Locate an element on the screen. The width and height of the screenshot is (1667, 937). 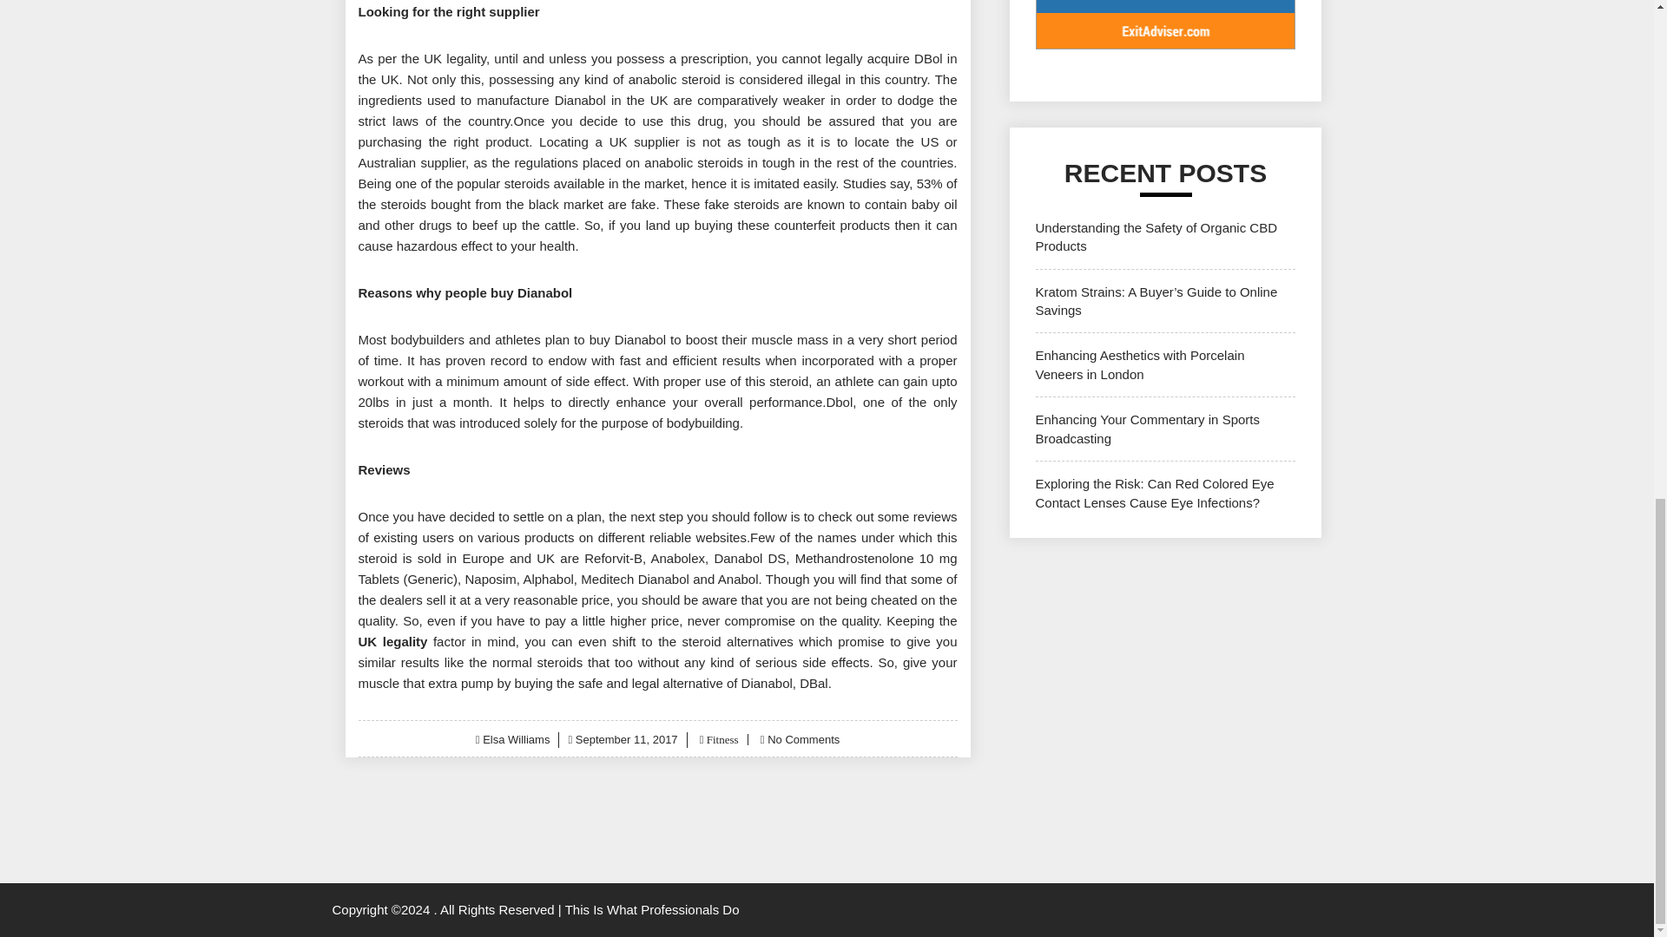
UK legality is located at coordinates (392, 642).